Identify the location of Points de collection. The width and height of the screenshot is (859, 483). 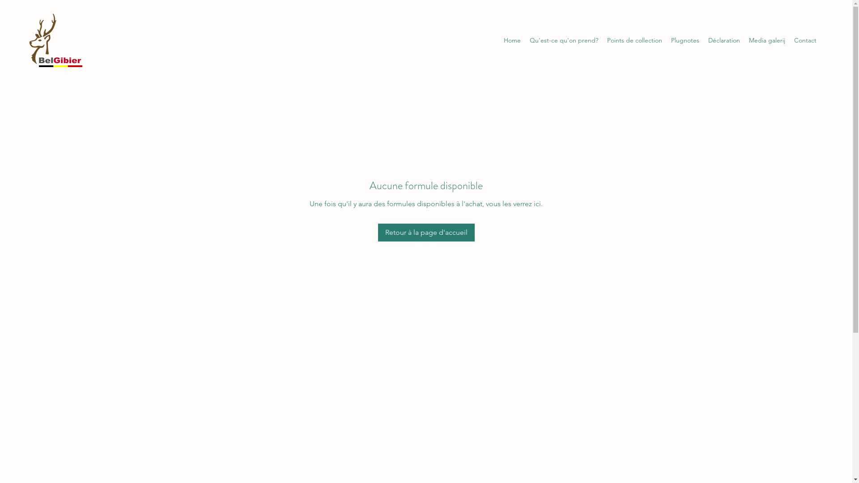
(634, 40).